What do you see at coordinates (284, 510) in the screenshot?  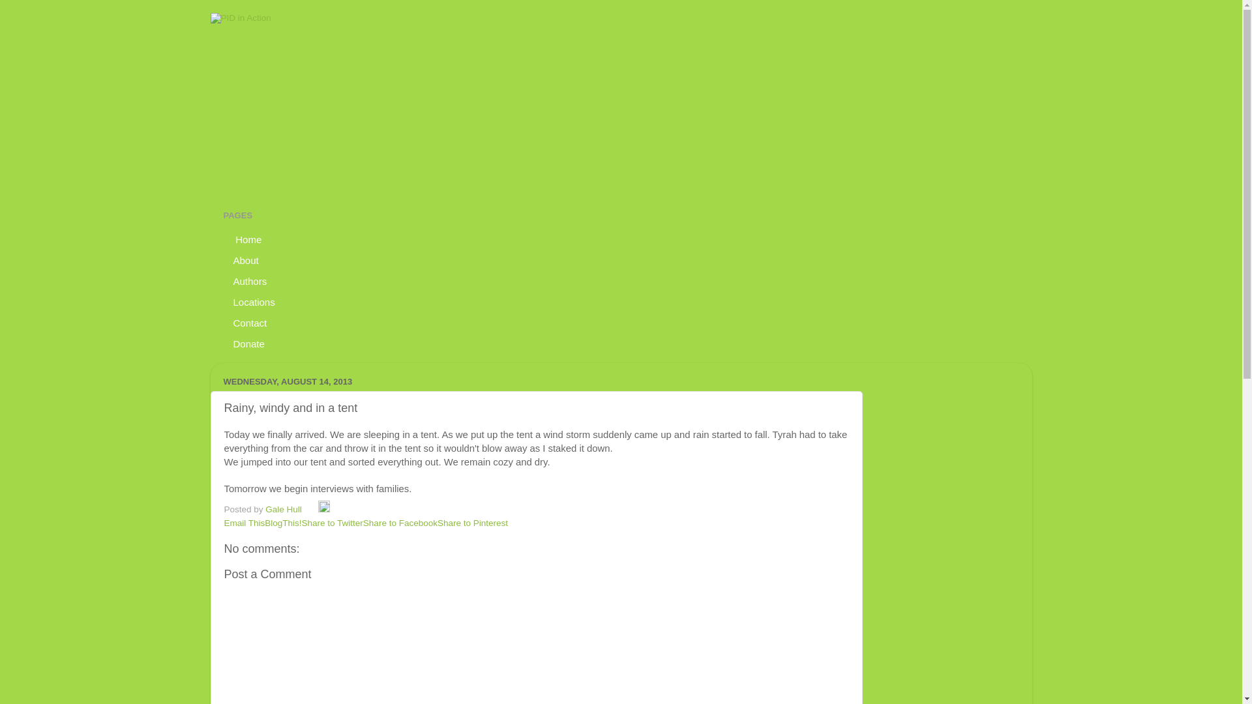 I see `author profile` at bounding box center [284, 510].